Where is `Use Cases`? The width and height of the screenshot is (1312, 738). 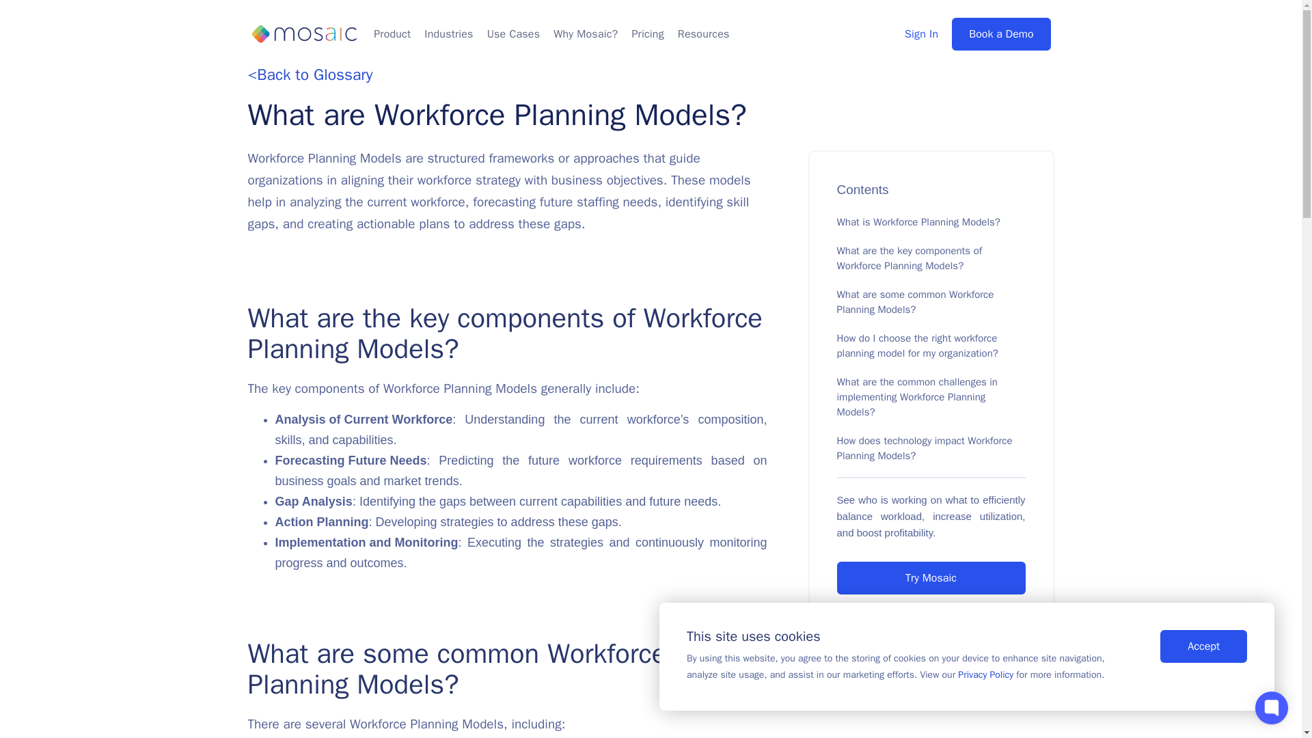
Use Cases is located at coordinates (513, 34).